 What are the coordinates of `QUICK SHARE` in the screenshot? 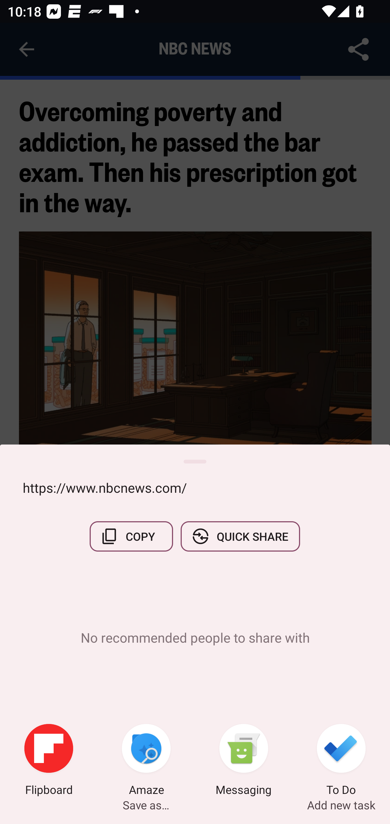 It's located at (240, 536).